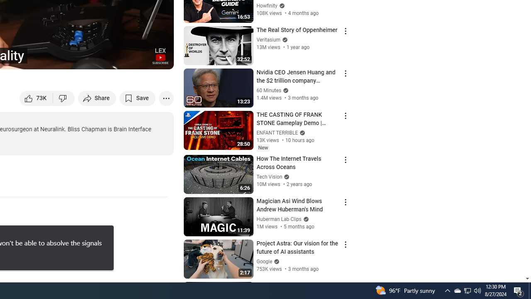 The height and width of the screenshot is (299, 531). What do you see at coordinates (59, 59) in the screenshot?
I see `Autoplay is on` at bounding box center [59, 59].